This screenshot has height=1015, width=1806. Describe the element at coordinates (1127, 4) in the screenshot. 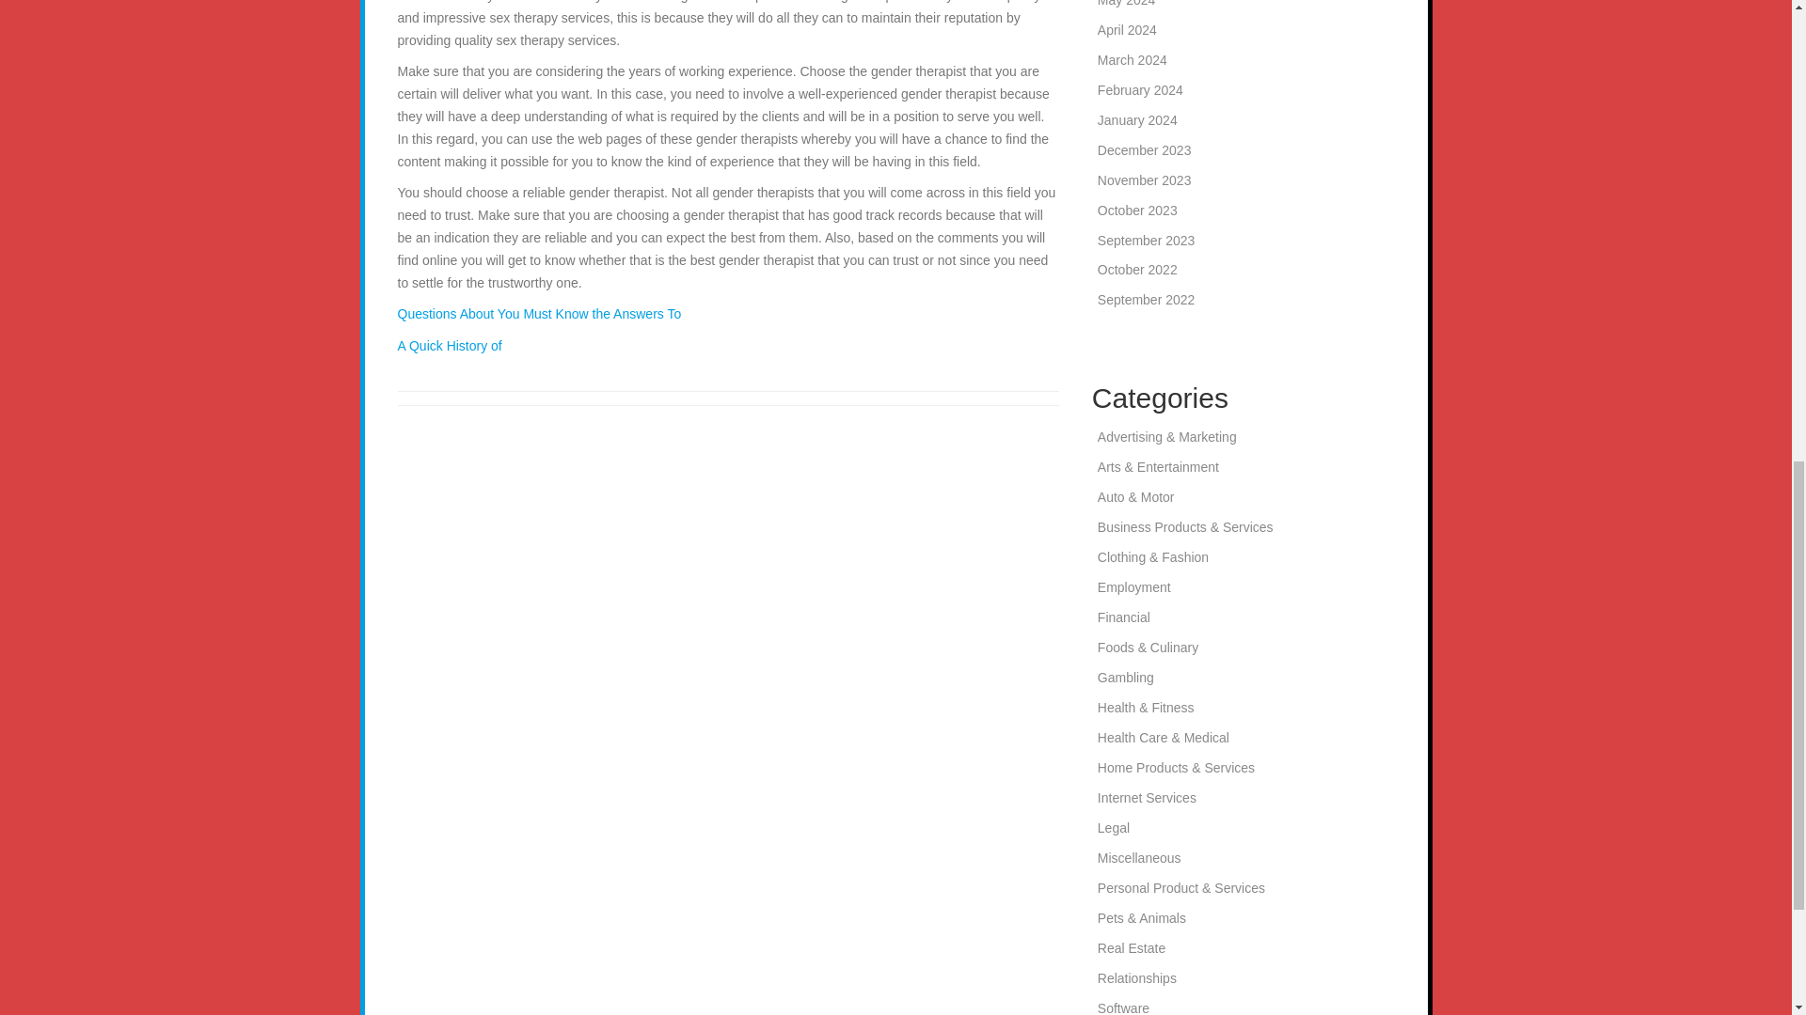

I see `May 2024` at that location.